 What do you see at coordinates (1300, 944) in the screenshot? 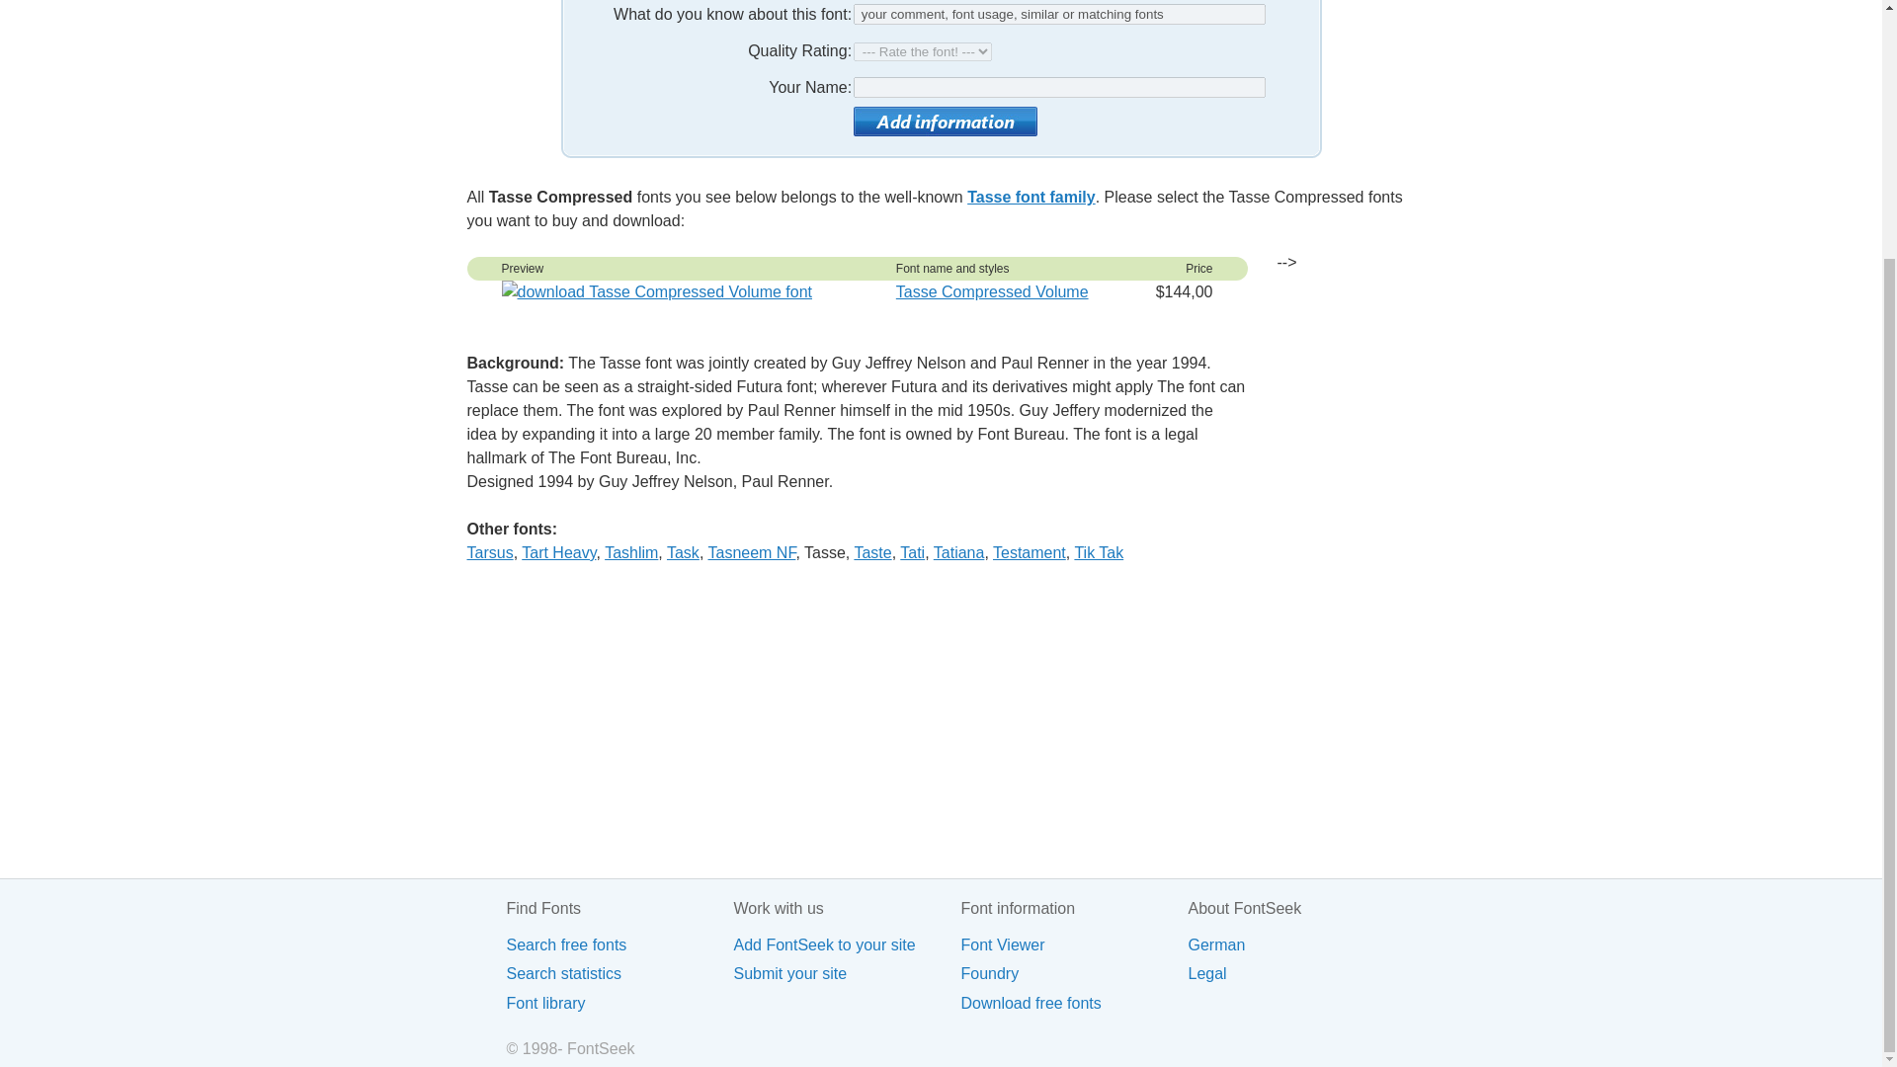
I see `German` at bounding box center [1300, 944].